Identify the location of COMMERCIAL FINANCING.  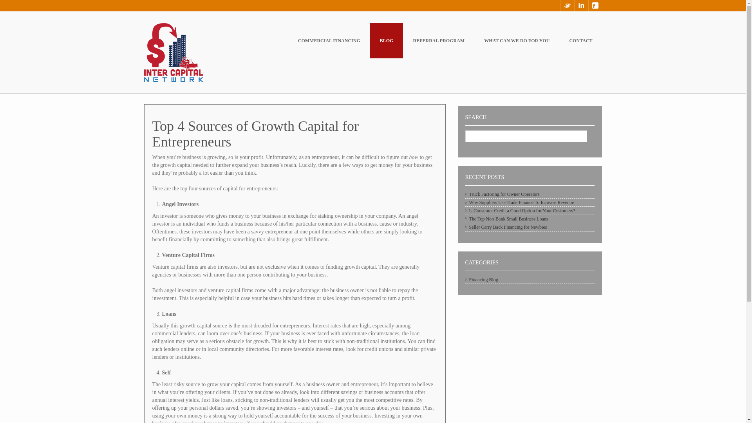
(329, 41).